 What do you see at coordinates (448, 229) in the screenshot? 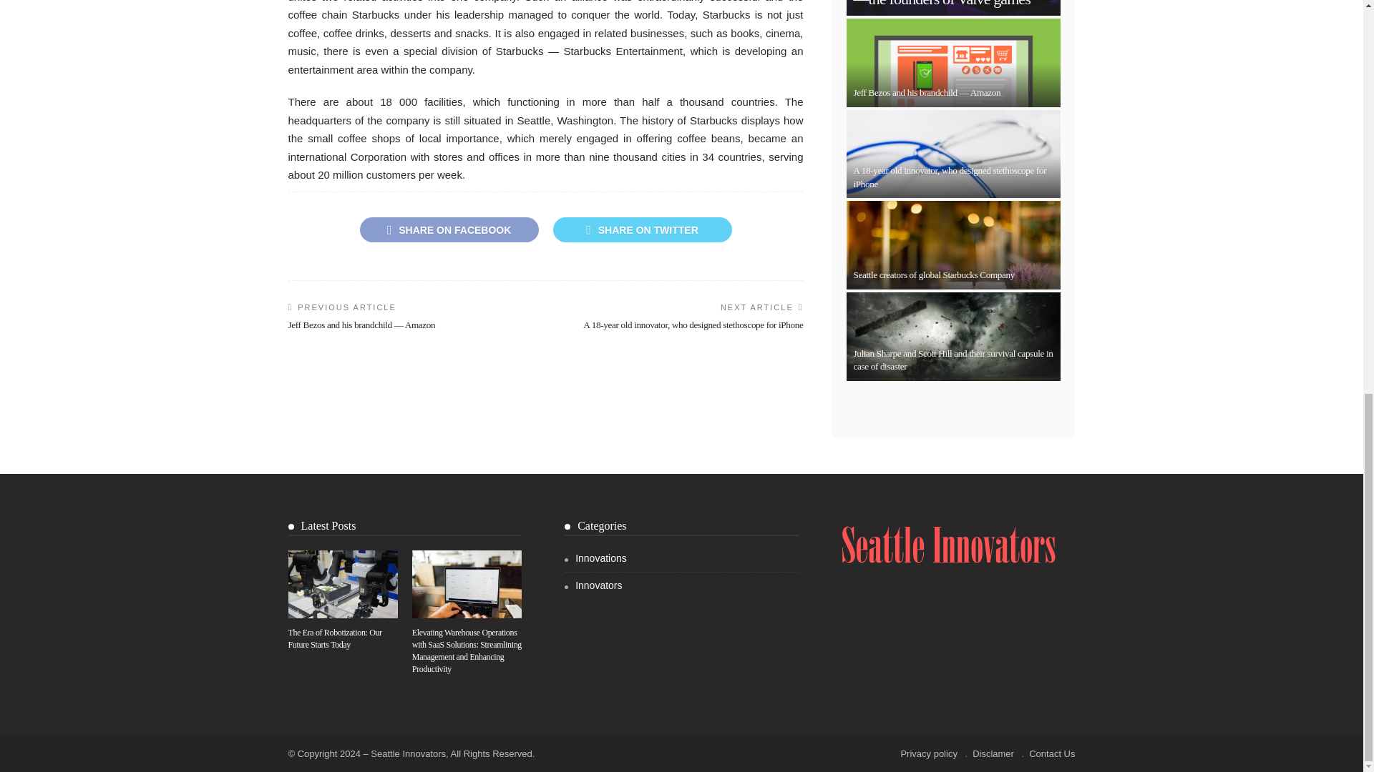
I see `SHARE ON FACEBOOK` at bounding box center [448, 229].